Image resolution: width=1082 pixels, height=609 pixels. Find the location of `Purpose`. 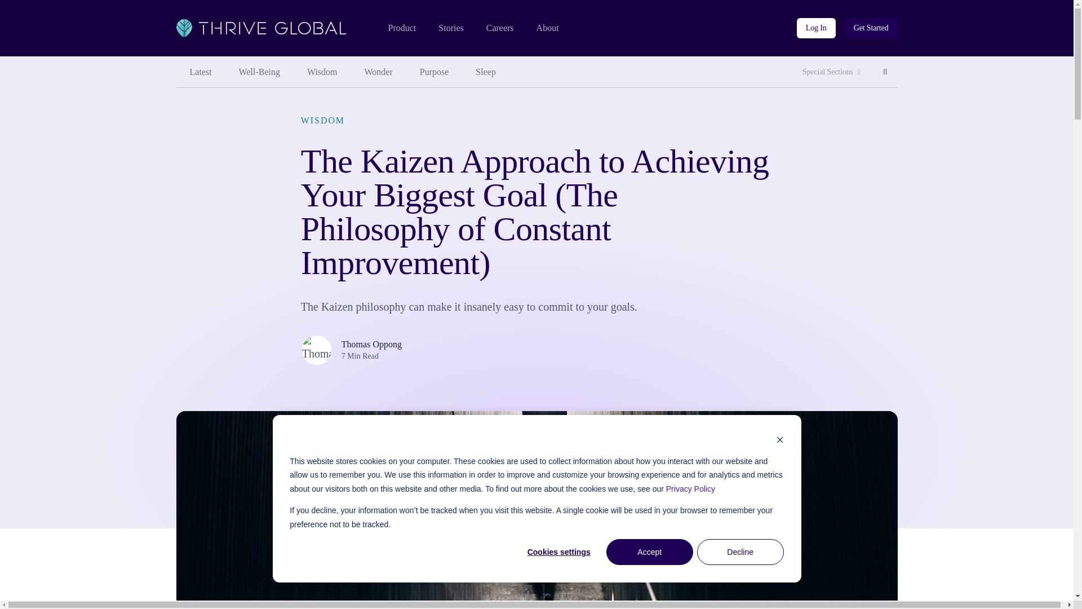

Purpose is located at coordinates (401, 28).